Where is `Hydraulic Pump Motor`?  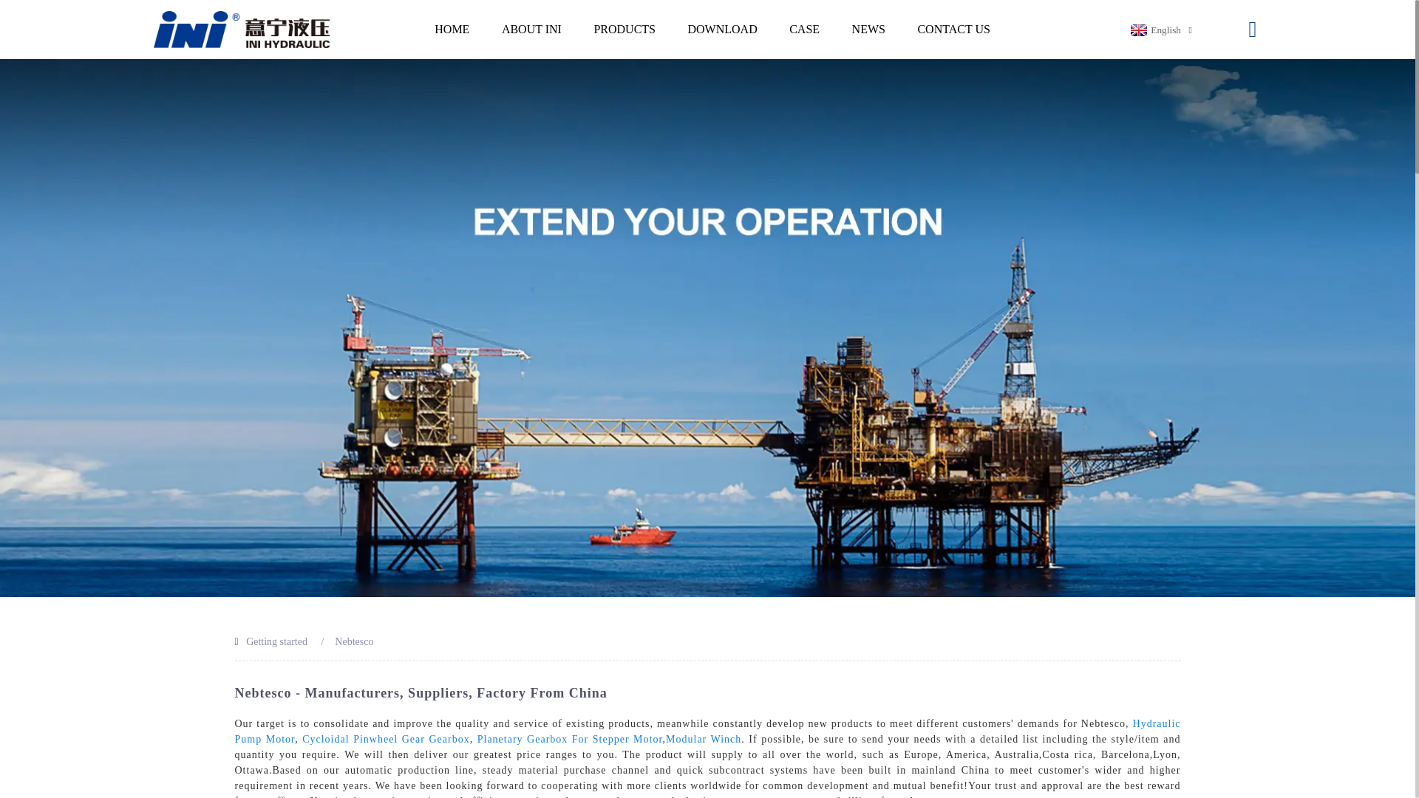
Hydraulic Pump Motor is located at coordinates (708, 731).